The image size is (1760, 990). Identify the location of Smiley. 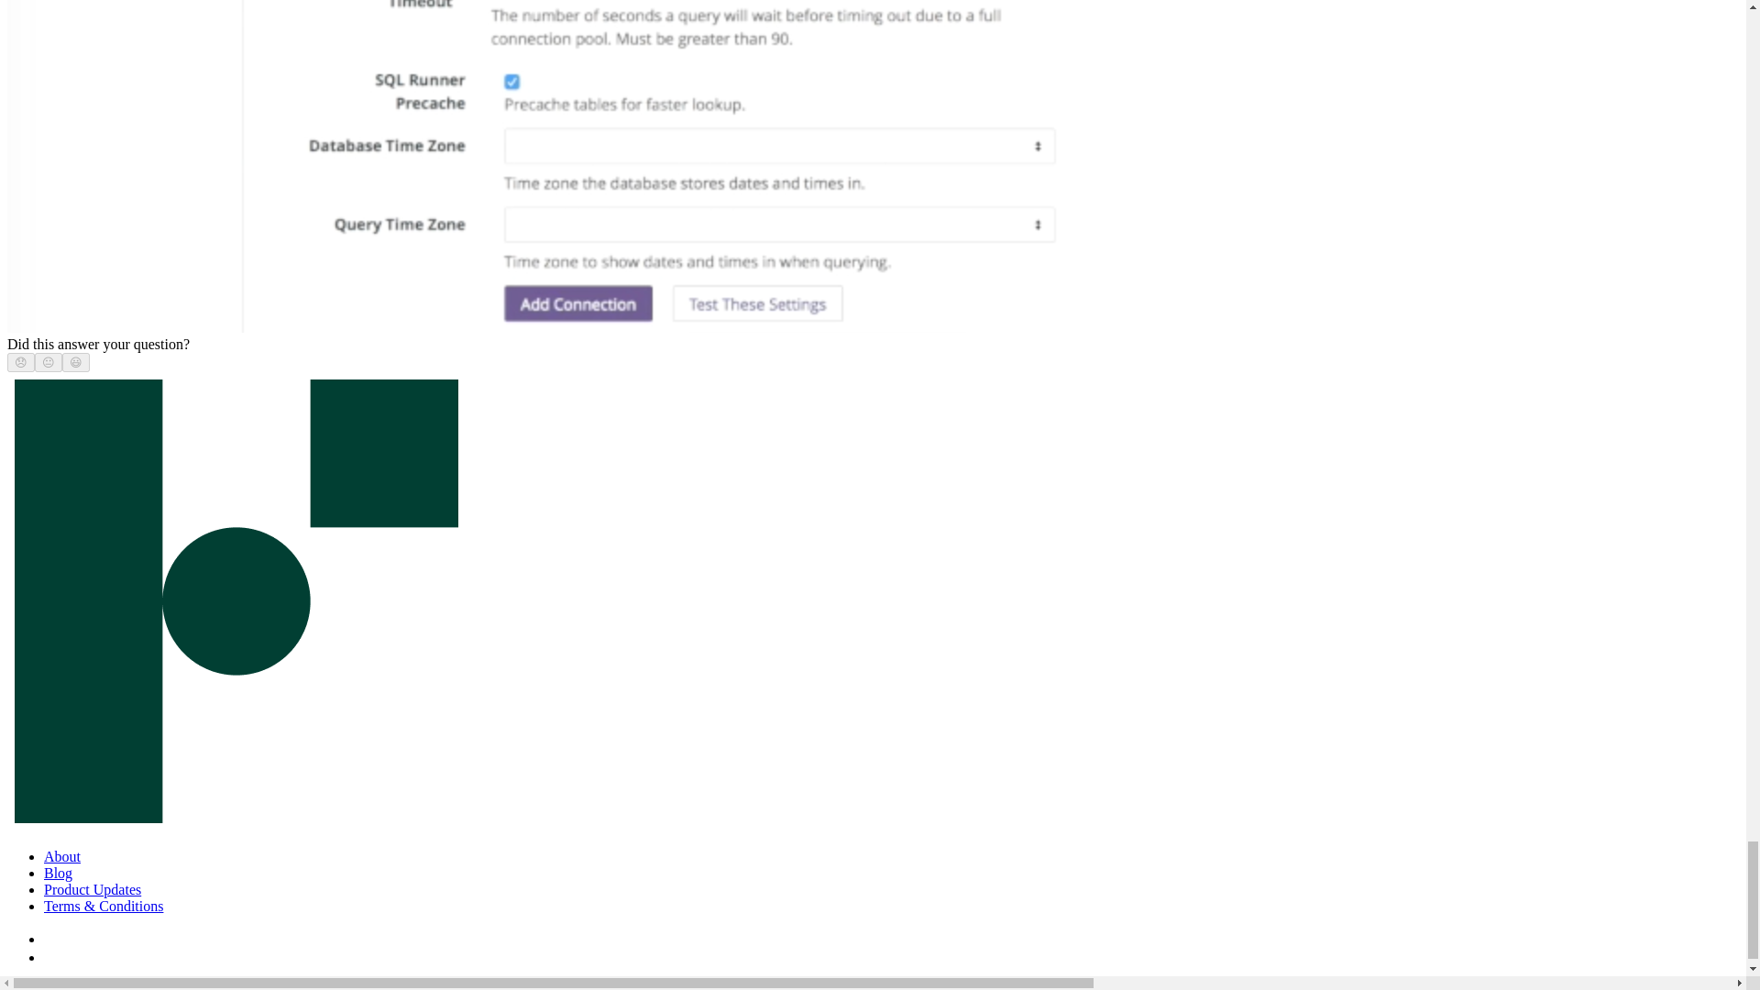
(76, 361).